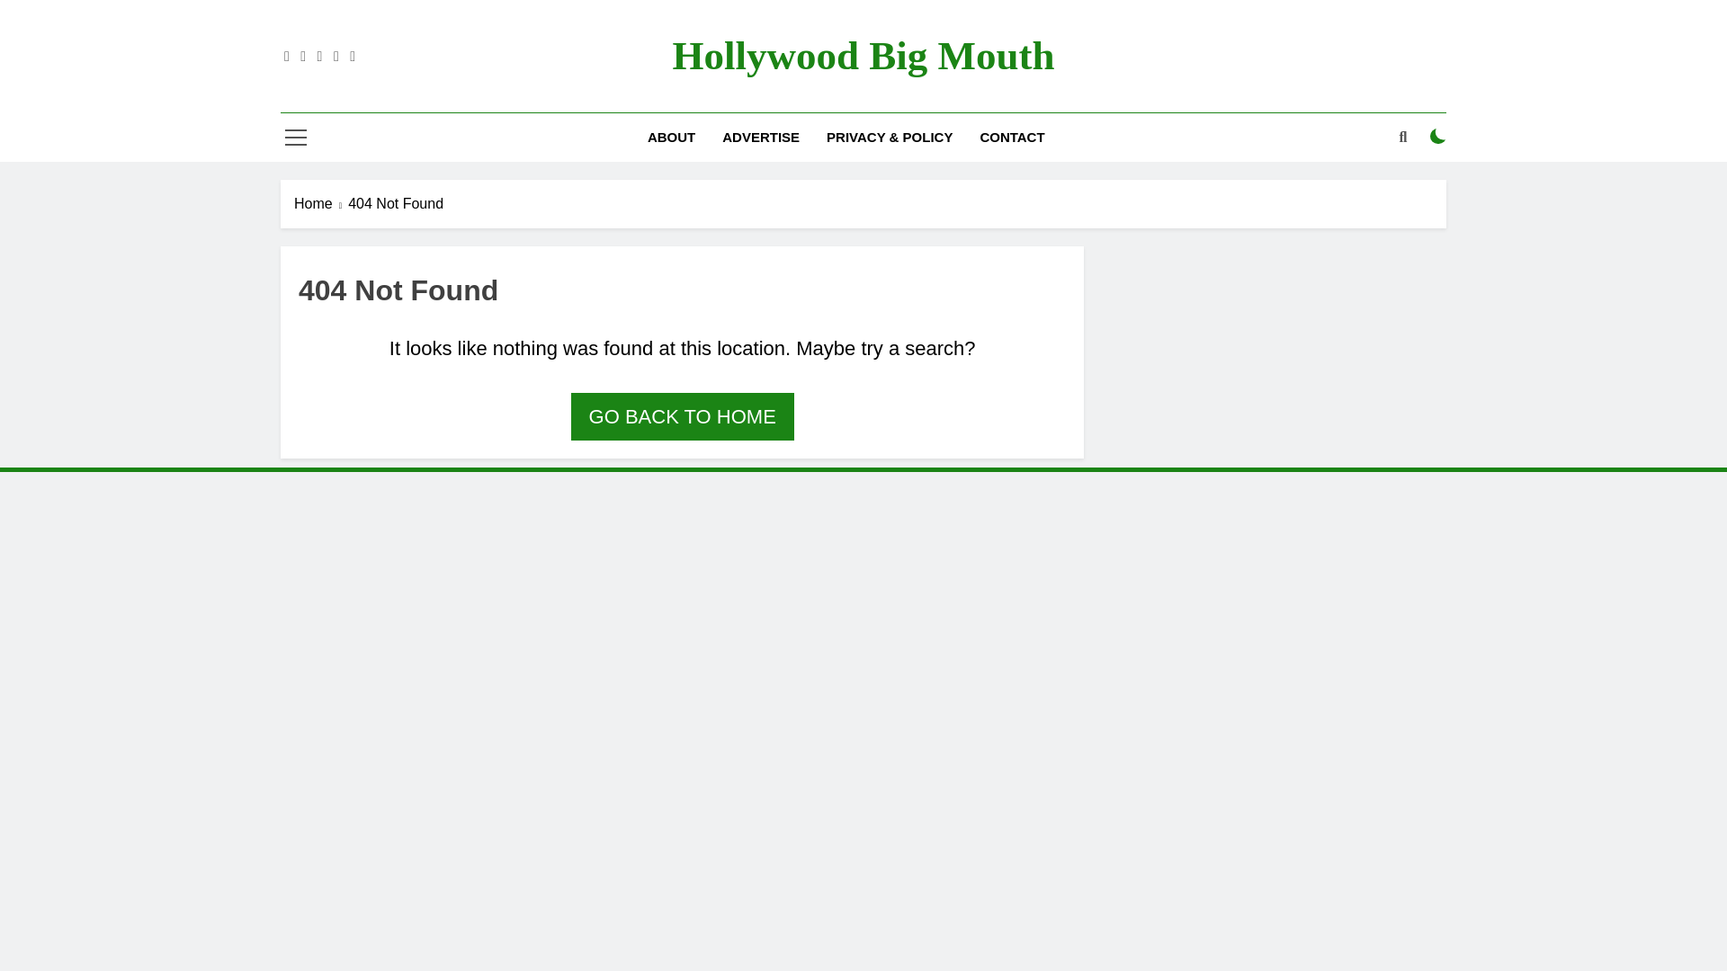 The width and height of the screenshot is (1727, 971). Describe the element at coordinates (761, 138) in the screenshot. I see `ADVERTISE` at that location.